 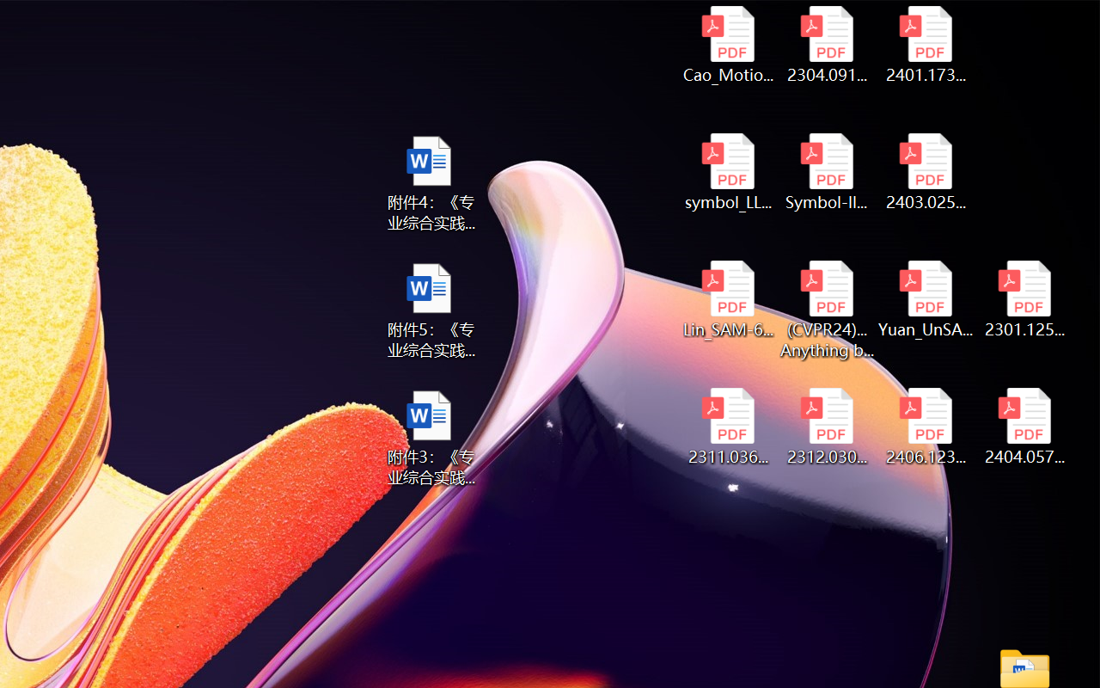 I want to click on 2311.03658v2.pdf, so click(x=727, y=427).